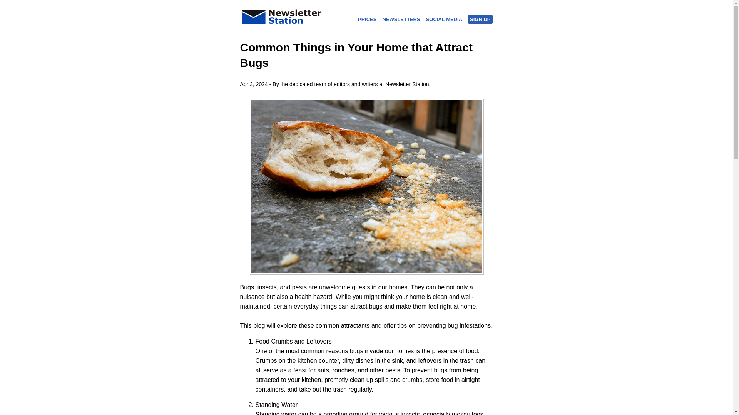 Image resolution: width=739 pixels, height=415 pixels. What do you see at coordinates (480, 19) in the screenshot?
I see `SIGN UP` at bounding box center [480, 19].